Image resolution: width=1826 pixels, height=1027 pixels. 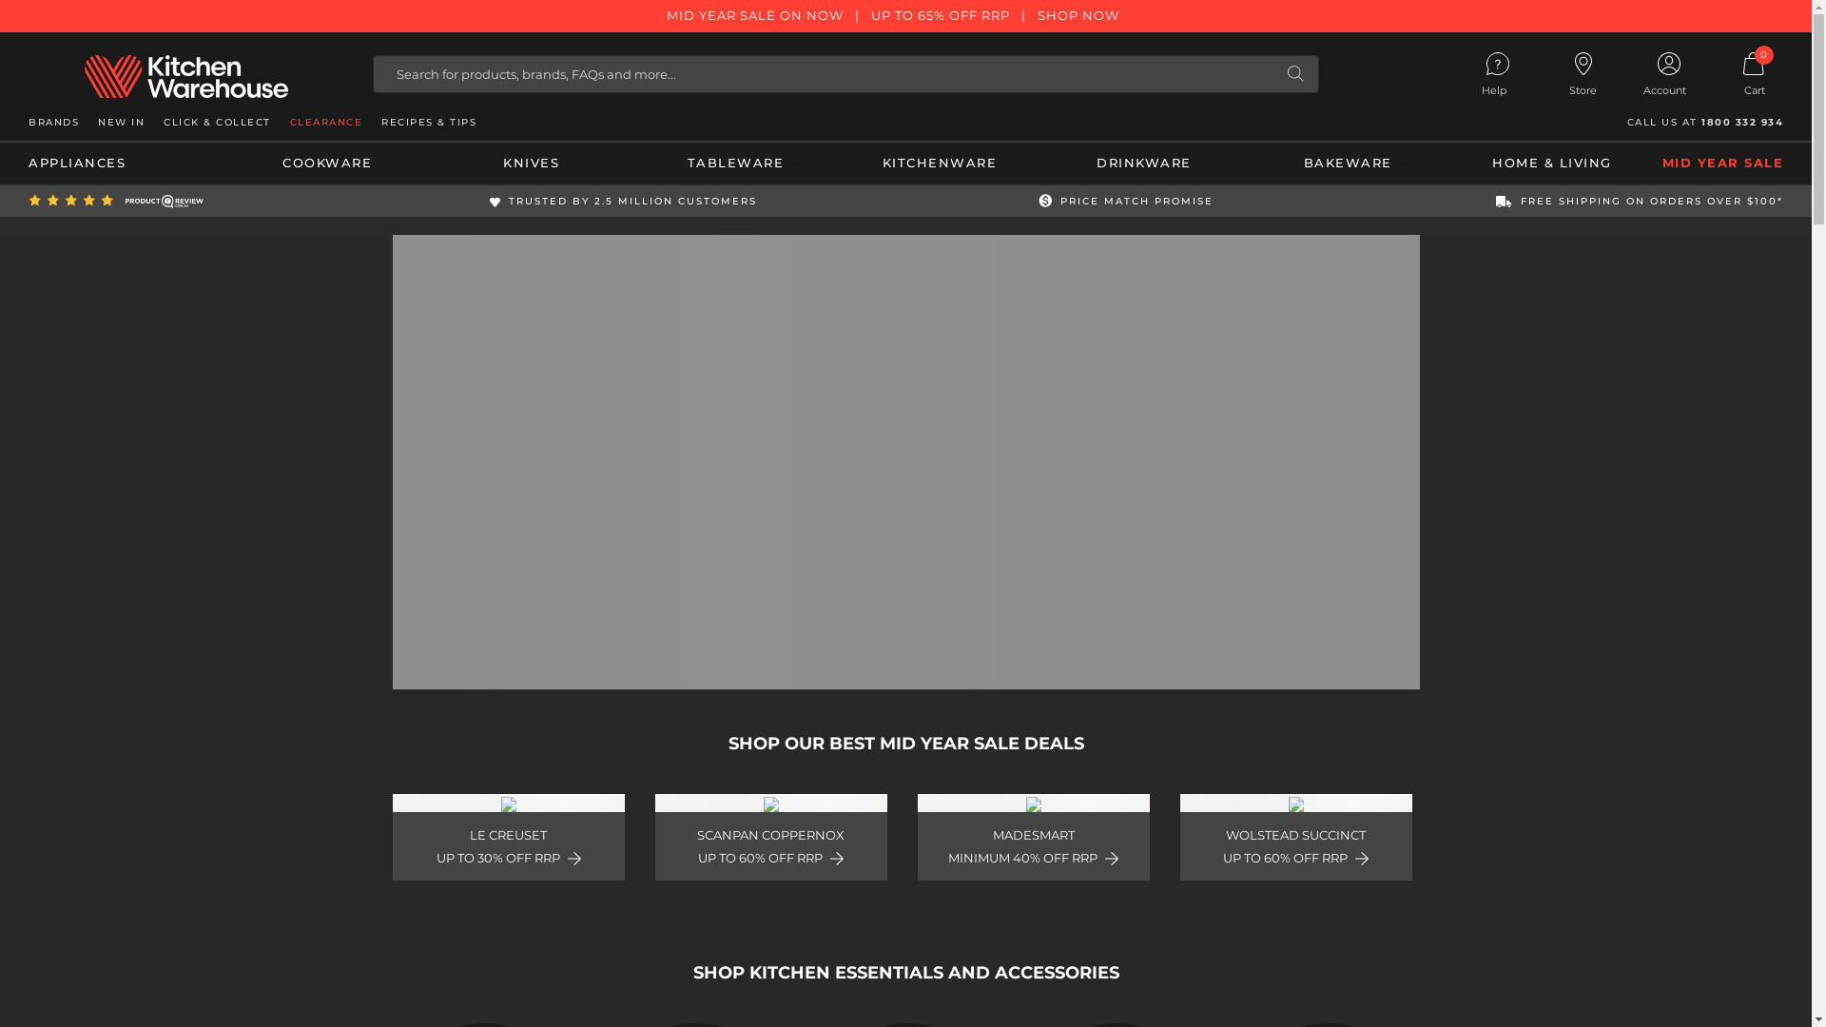 What do you see at coordinates (1640, 202) in the screenshot?
I see `FREE SHIPPING ON ORDERS OVER $100*` at bounding box center [1640, 202].